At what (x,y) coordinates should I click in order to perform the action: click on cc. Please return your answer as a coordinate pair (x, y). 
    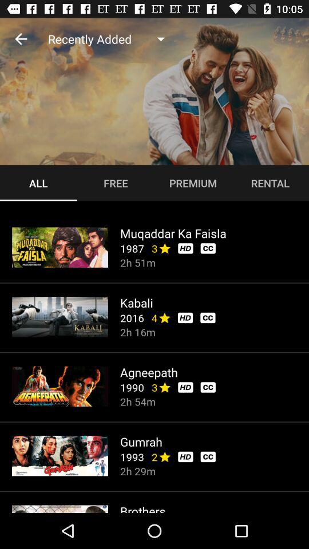
    Looking at the image, I should click on (207, 318).